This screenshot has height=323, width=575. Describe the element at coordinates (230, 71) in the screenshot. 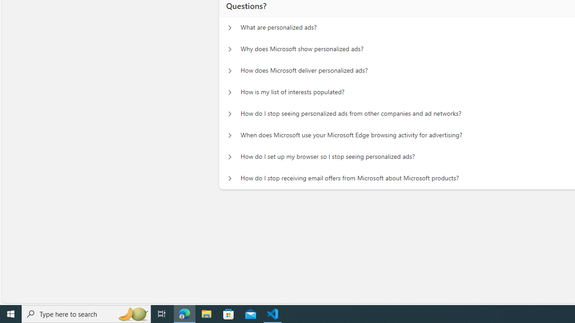

I see `Questions? How does Microsoft deliver personalized ads?` at that location.